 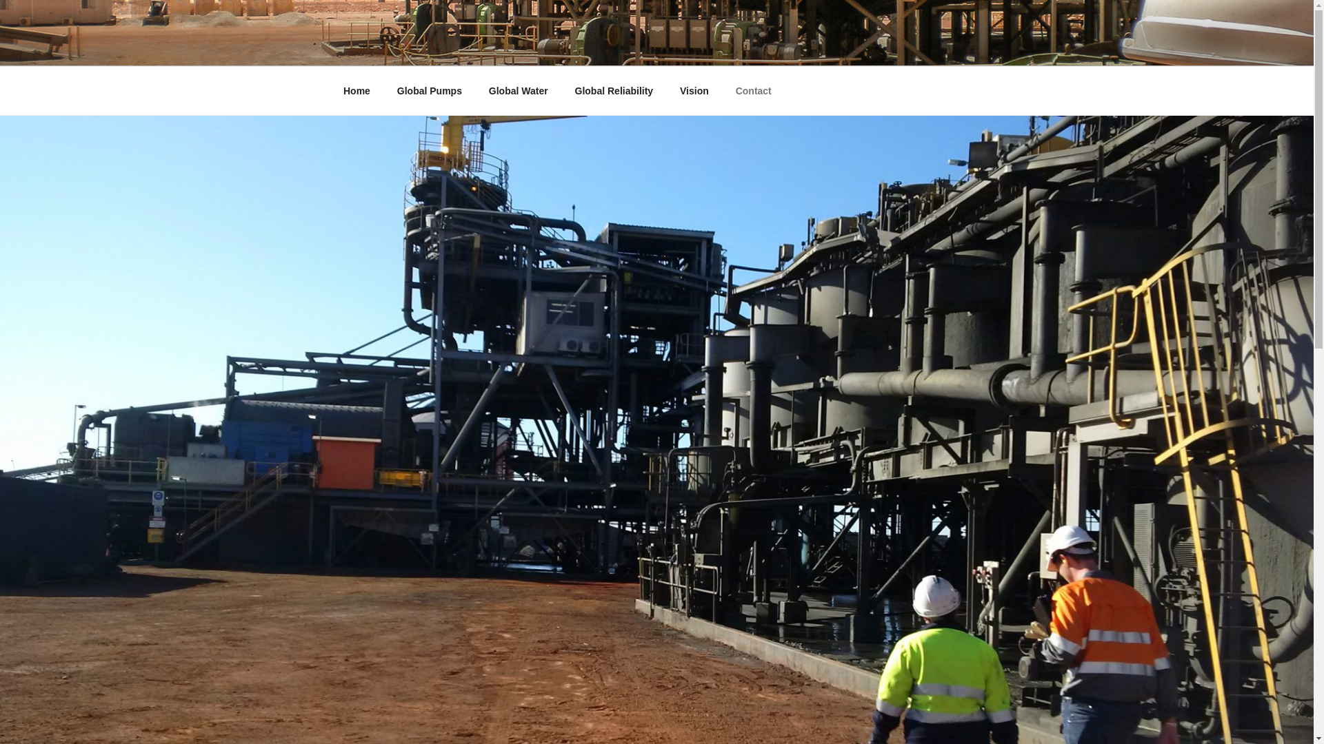 I want to click on Global Water, so click(x=519, y=91).